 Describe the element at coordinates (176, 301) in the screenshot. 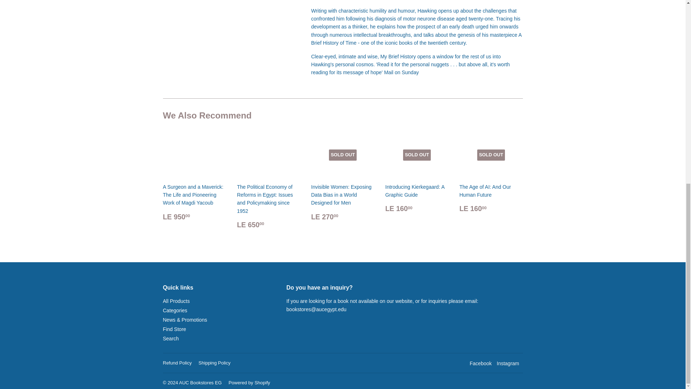

I see `All Products` at that location.